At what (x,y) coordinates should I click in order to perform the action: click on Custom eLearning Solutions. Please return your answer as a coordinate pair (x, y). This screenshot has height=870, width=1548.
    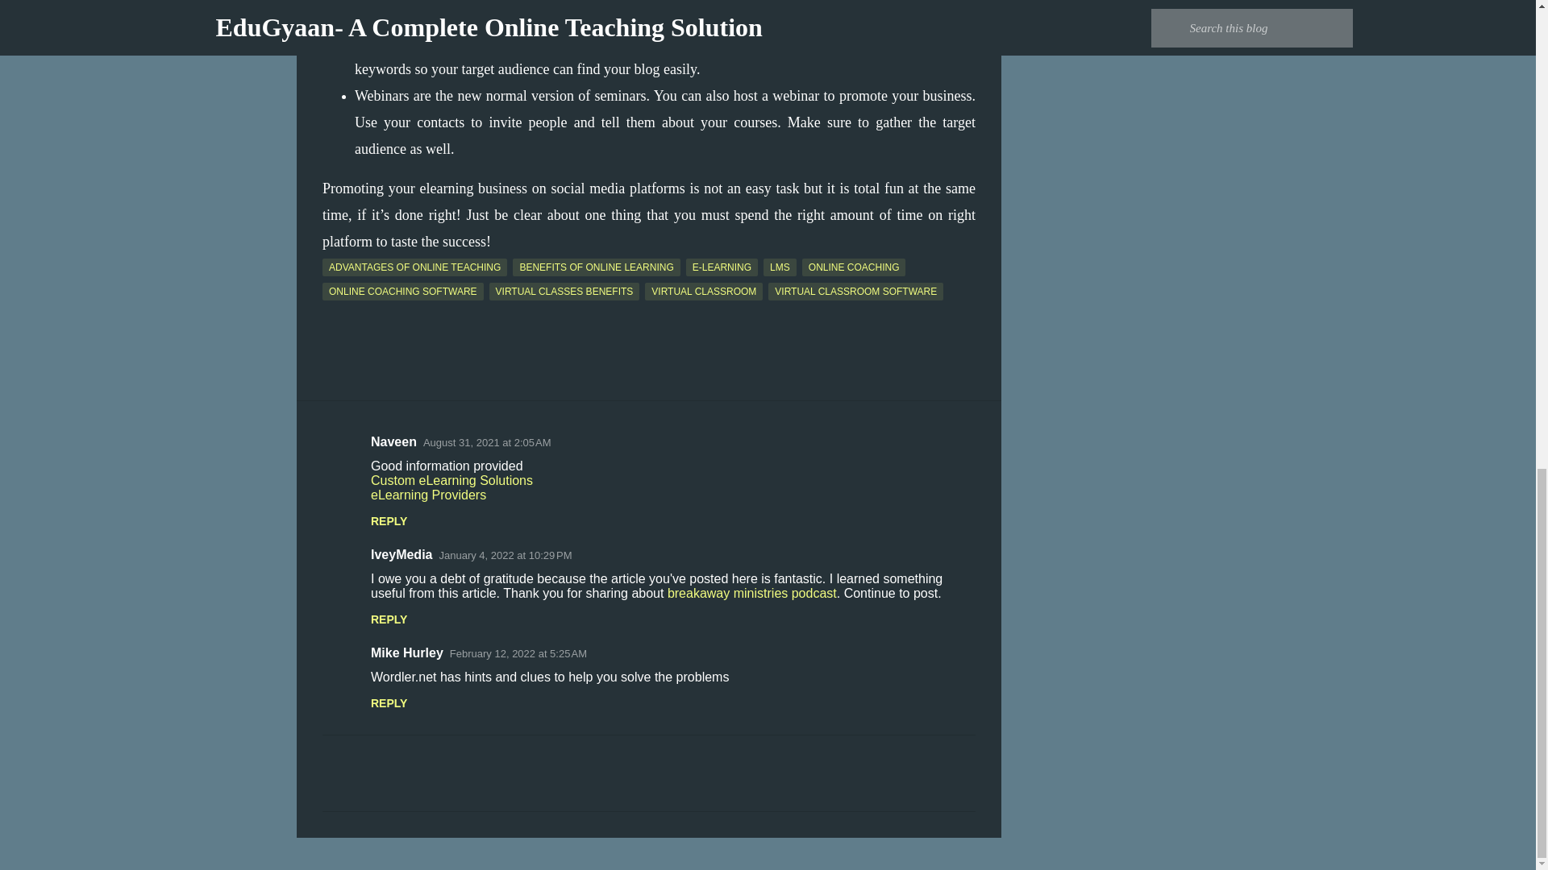
    Looking at the image, I should click on (451, 480).